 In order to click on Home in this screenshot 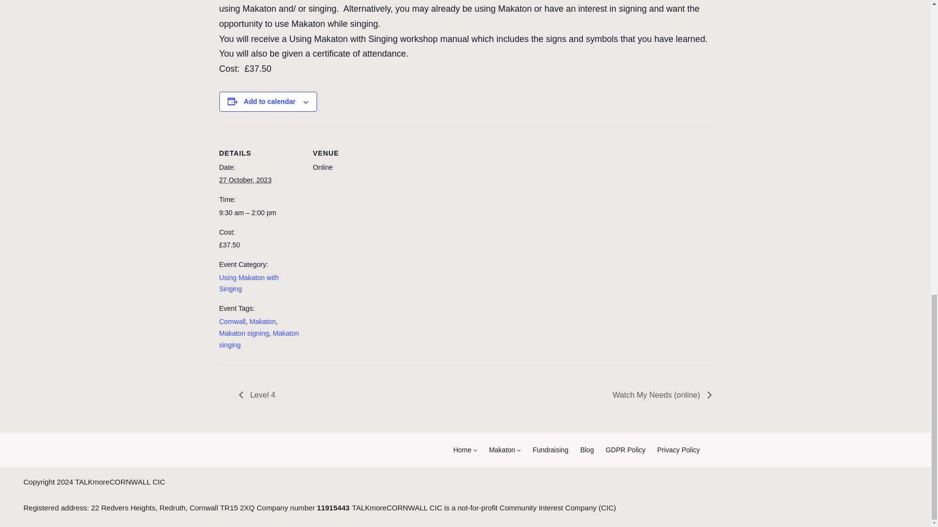, I will do `click(462, 450)`.